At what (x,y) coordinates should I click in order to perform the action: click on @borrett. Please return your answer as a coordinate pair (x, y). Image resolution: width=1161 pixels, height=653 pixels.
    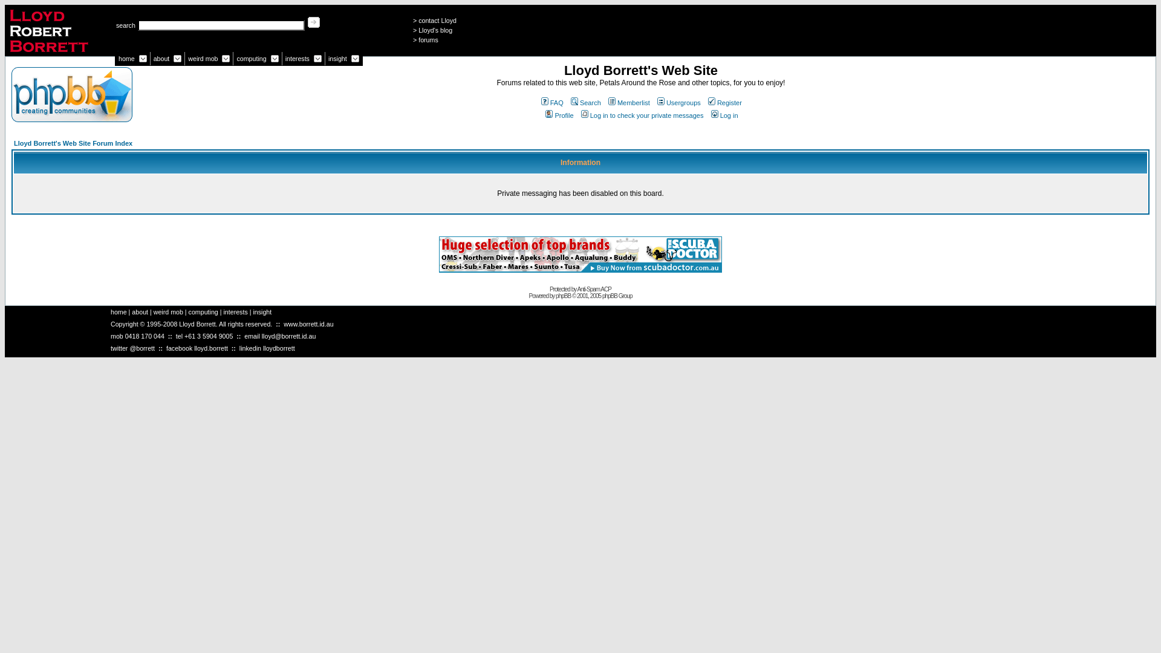
    Looking at the image, I should click on (142, 348).